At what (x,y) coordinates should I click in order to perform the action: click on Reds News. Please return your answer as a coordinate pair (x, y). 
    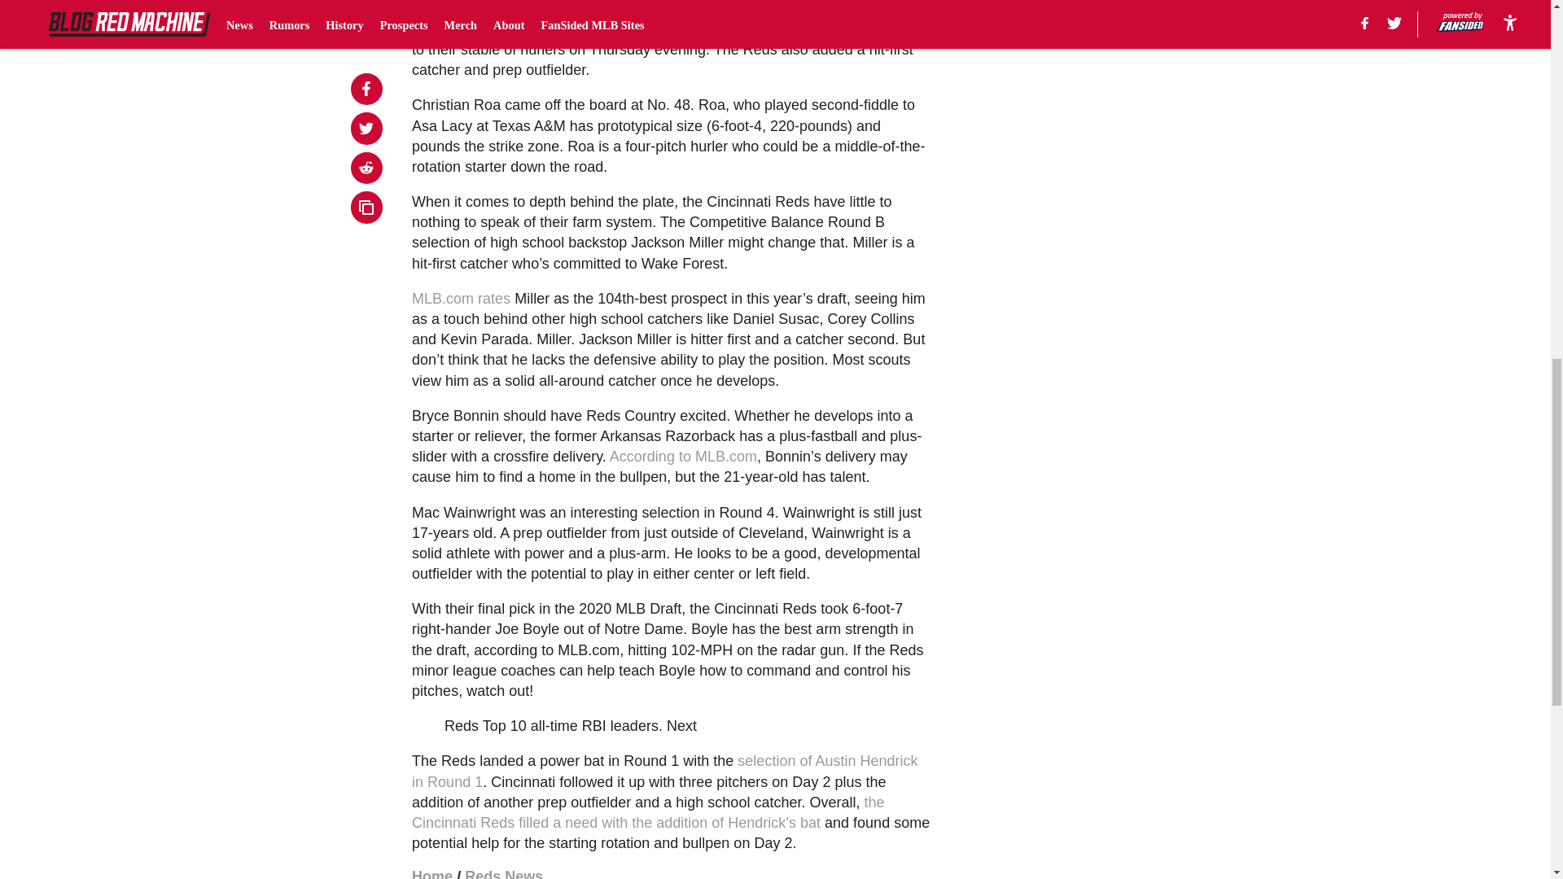
    Looking at the image, I should click on (503, 874).